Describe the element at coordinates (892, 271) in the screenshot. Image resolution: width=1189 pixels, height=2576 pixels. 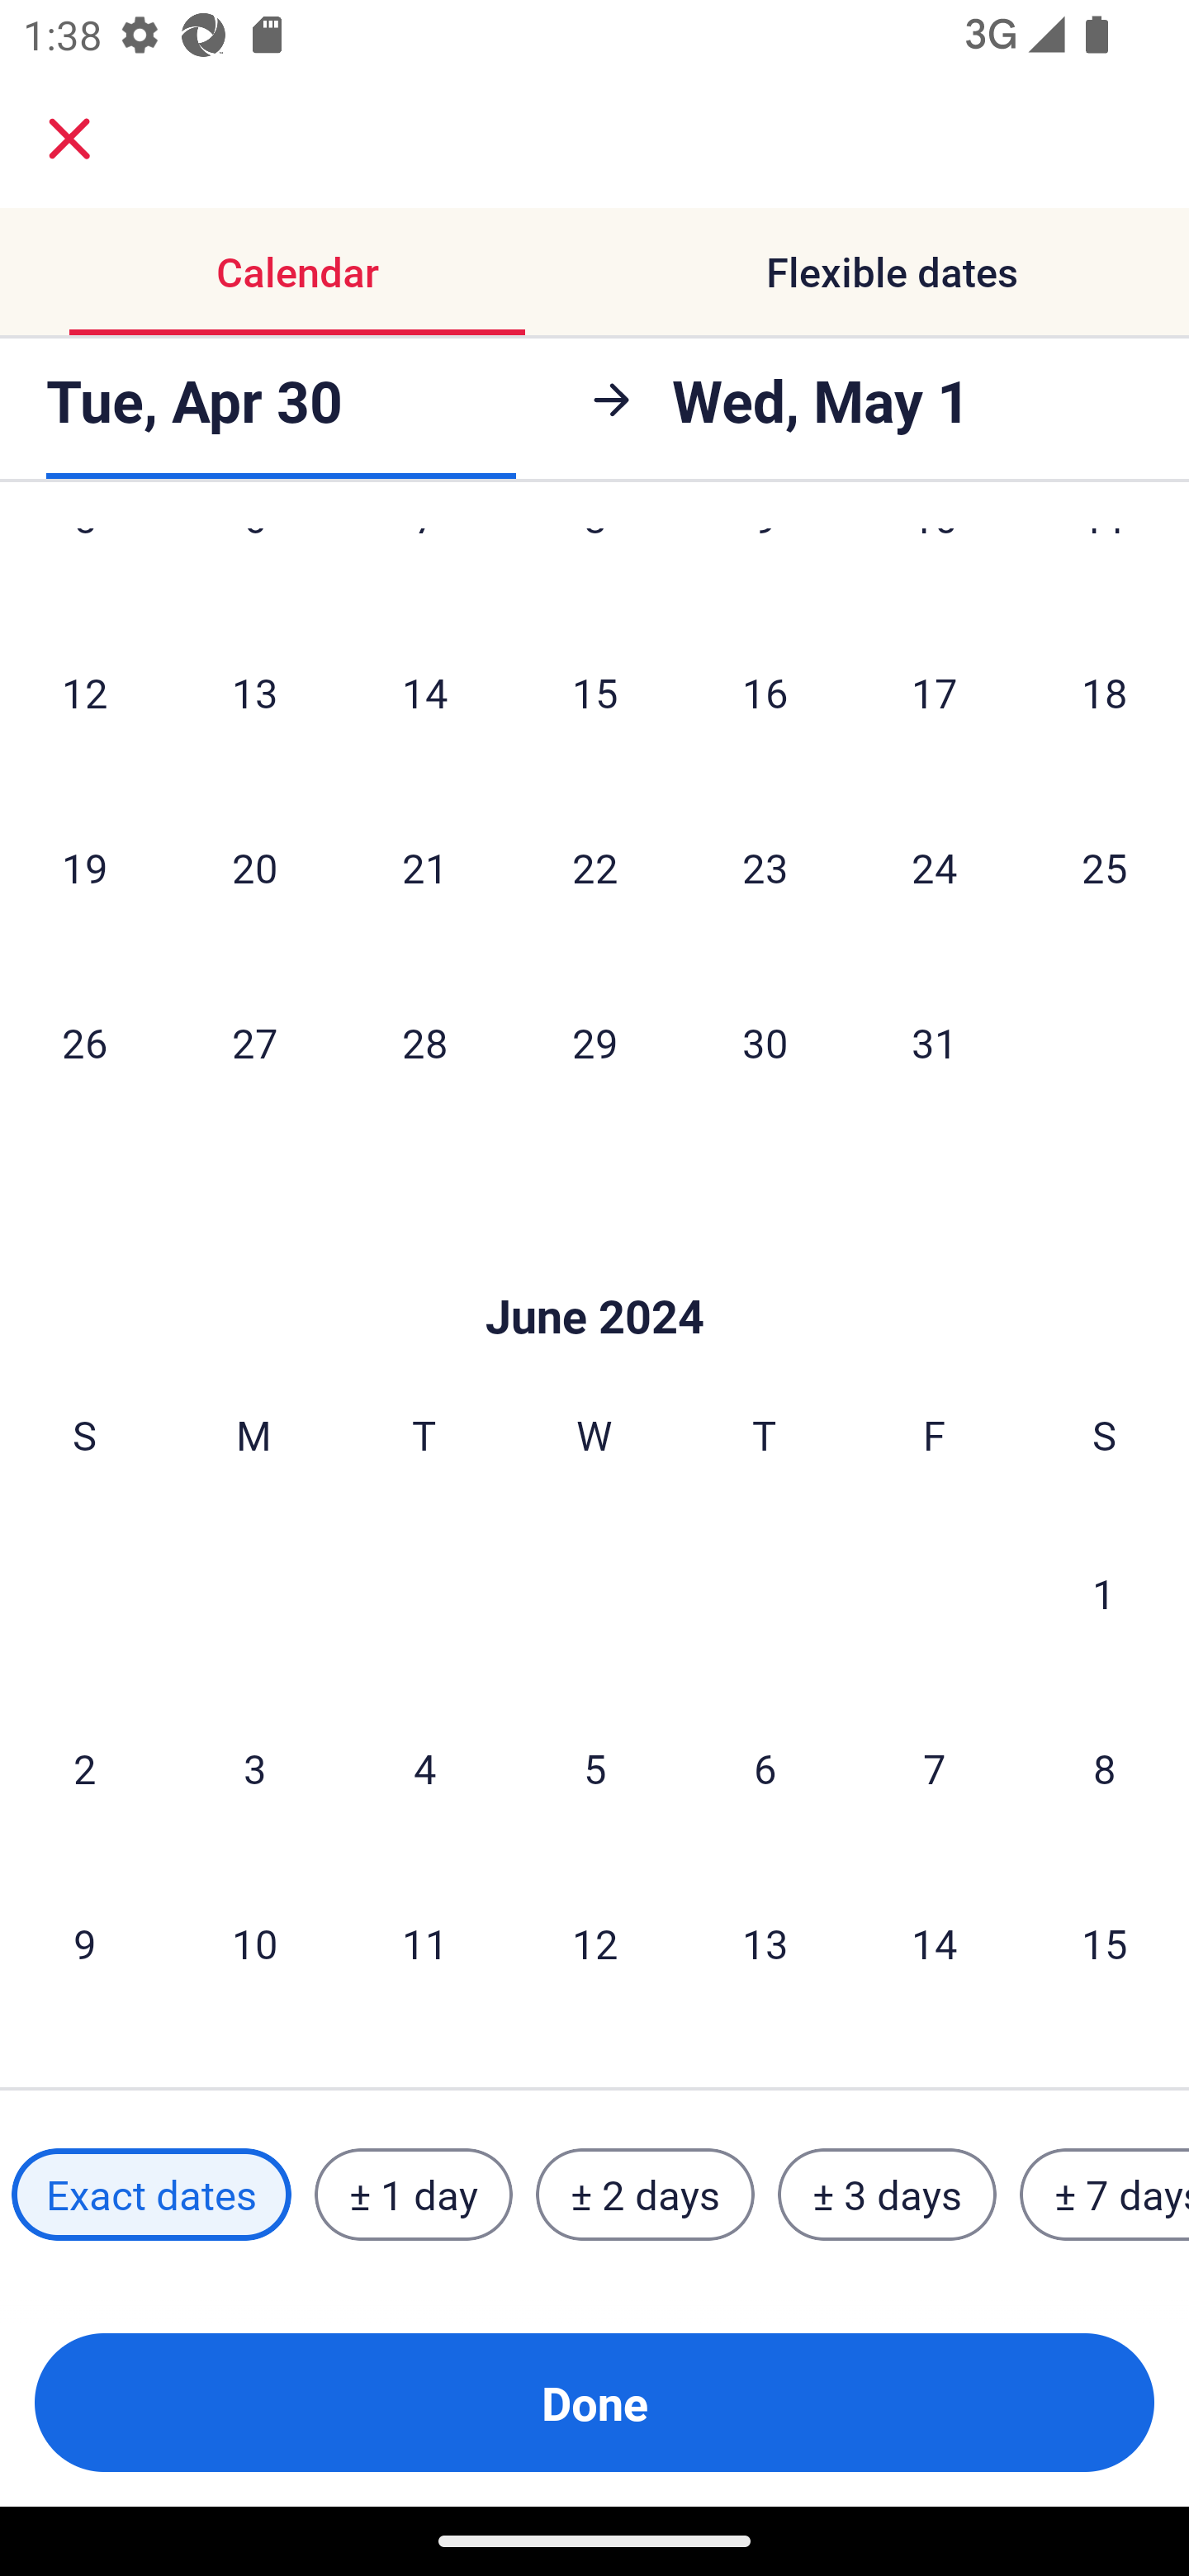
I see `Flexible dates` at that location.